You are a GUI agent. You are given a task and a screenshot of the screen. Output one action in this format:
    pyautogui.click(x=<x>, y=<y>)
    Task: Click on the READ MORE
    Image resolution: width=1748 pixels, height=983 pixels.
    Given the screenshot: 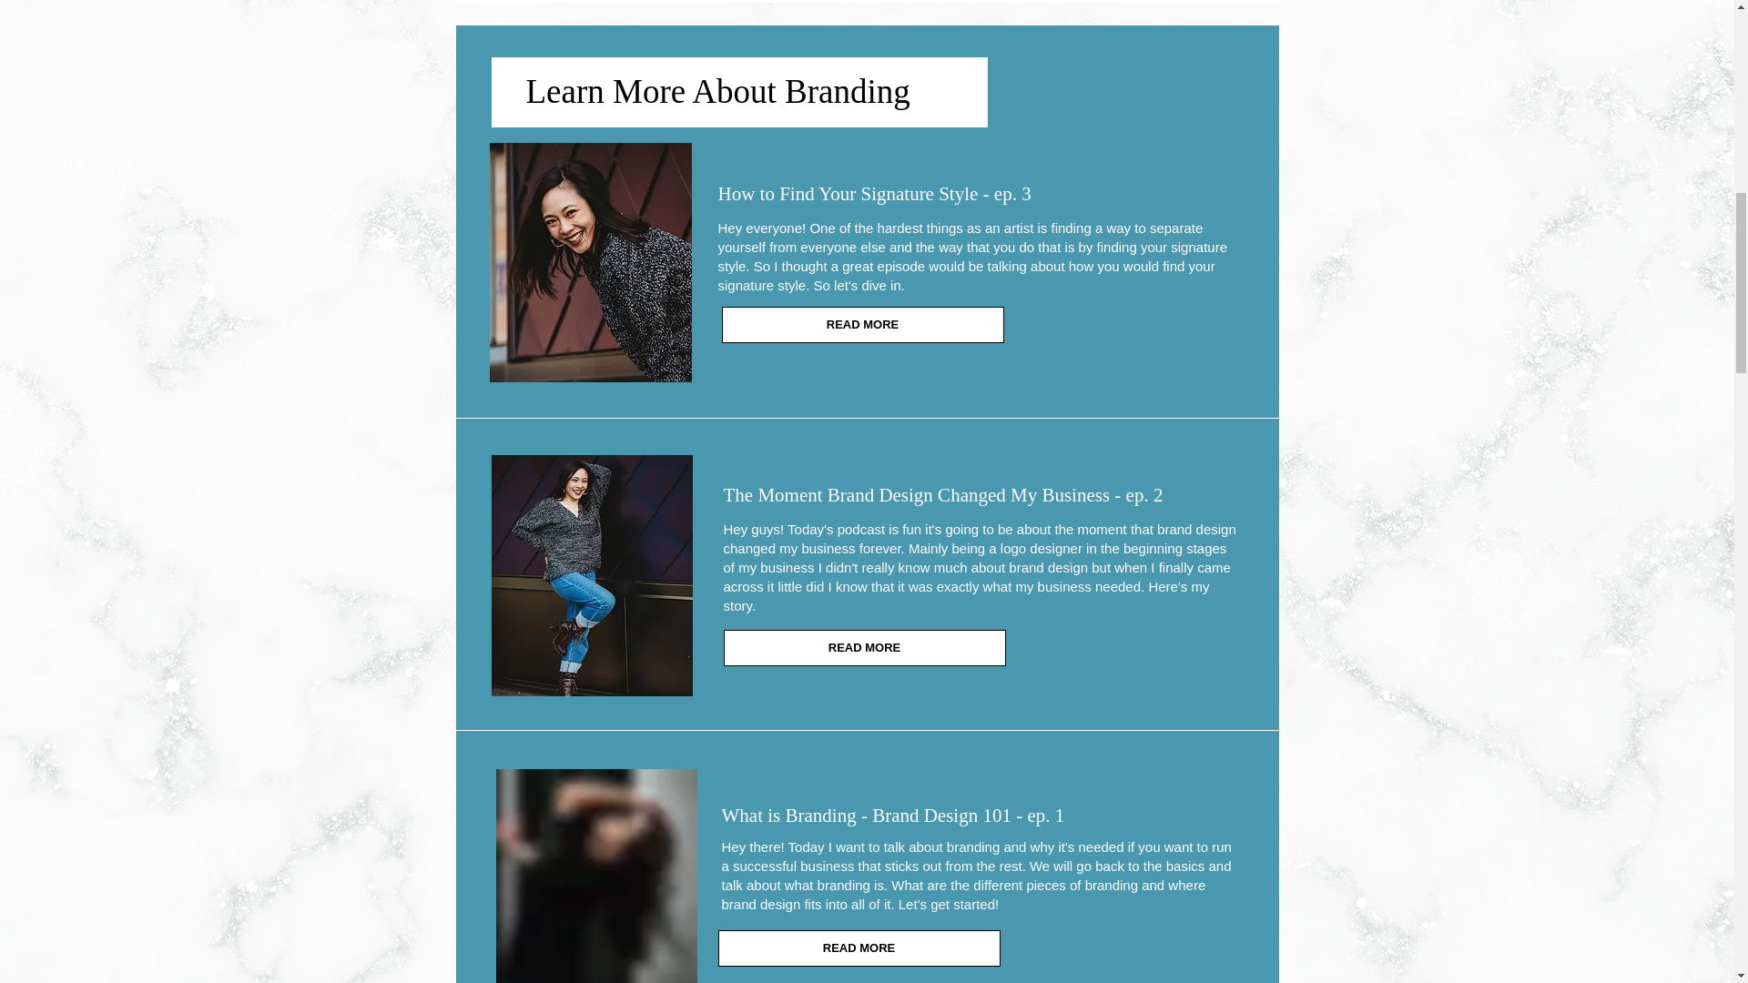 What is the action you would take?
    pyautogui.click(x=861, y=324)
    